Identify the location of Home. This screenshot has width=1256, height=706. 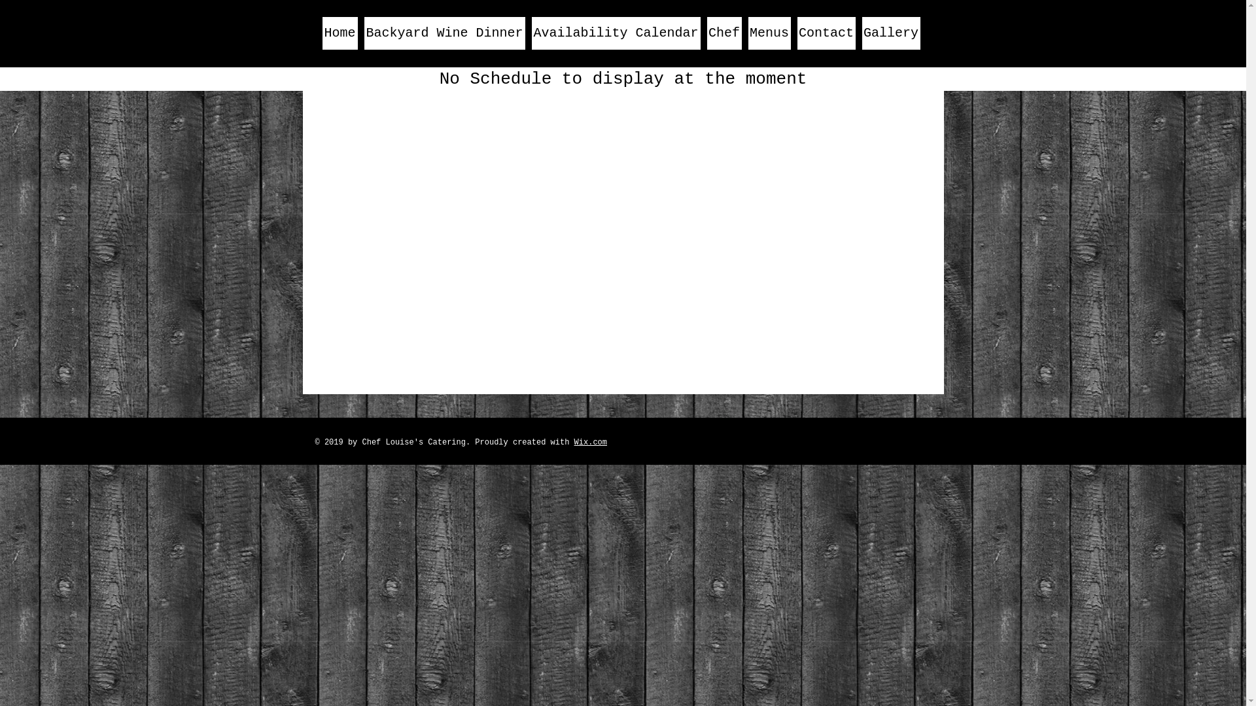
(339, 33).